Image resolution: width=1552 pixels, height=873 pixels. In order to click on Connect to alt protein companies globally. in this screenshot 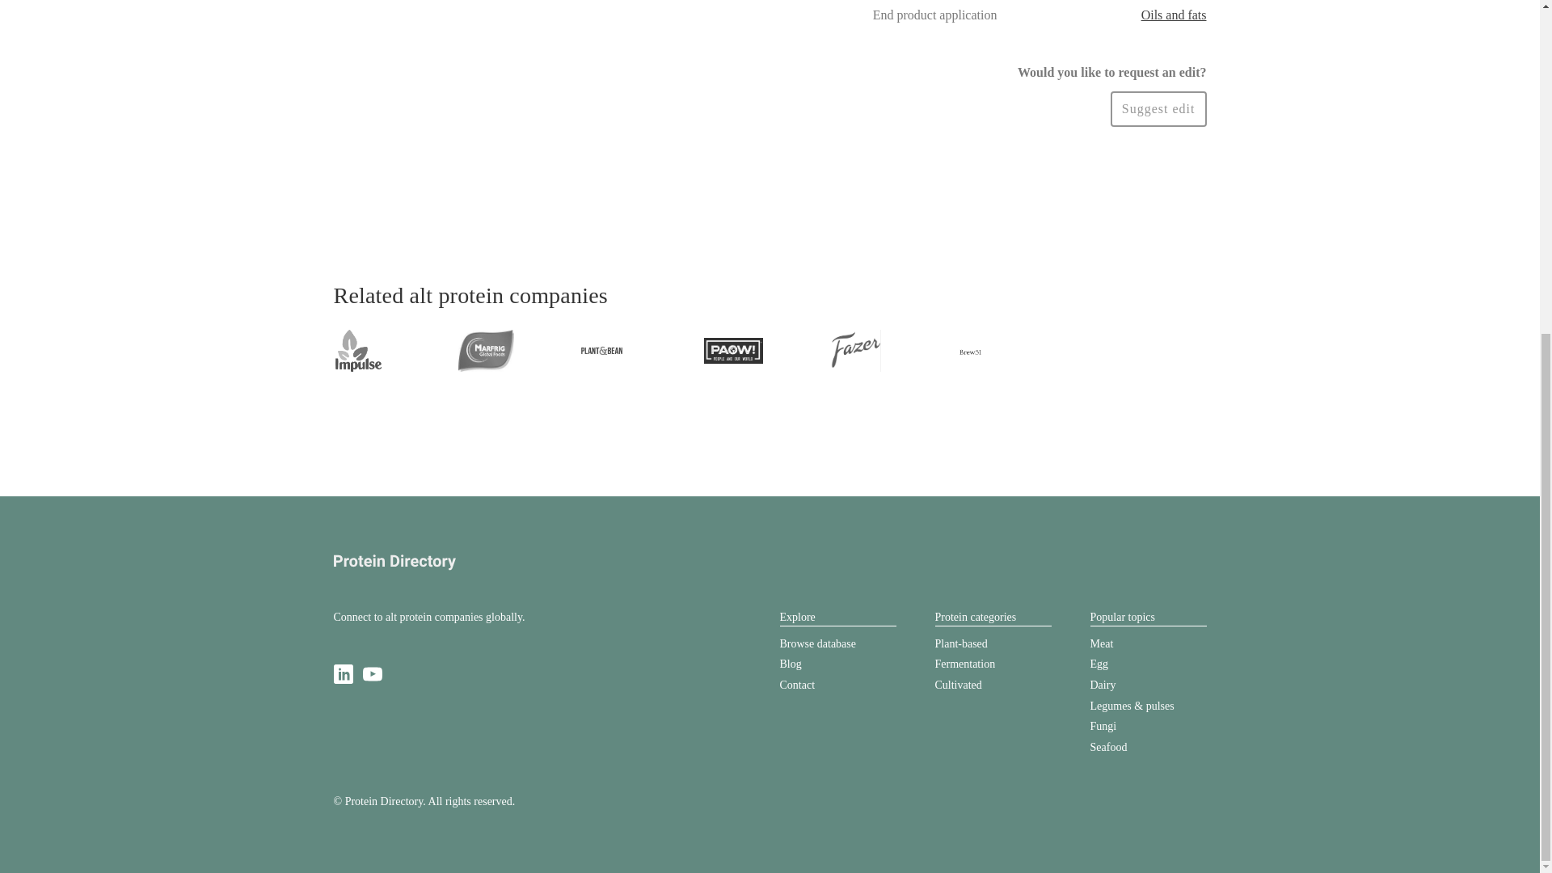, I will do `click(428, 618)`.